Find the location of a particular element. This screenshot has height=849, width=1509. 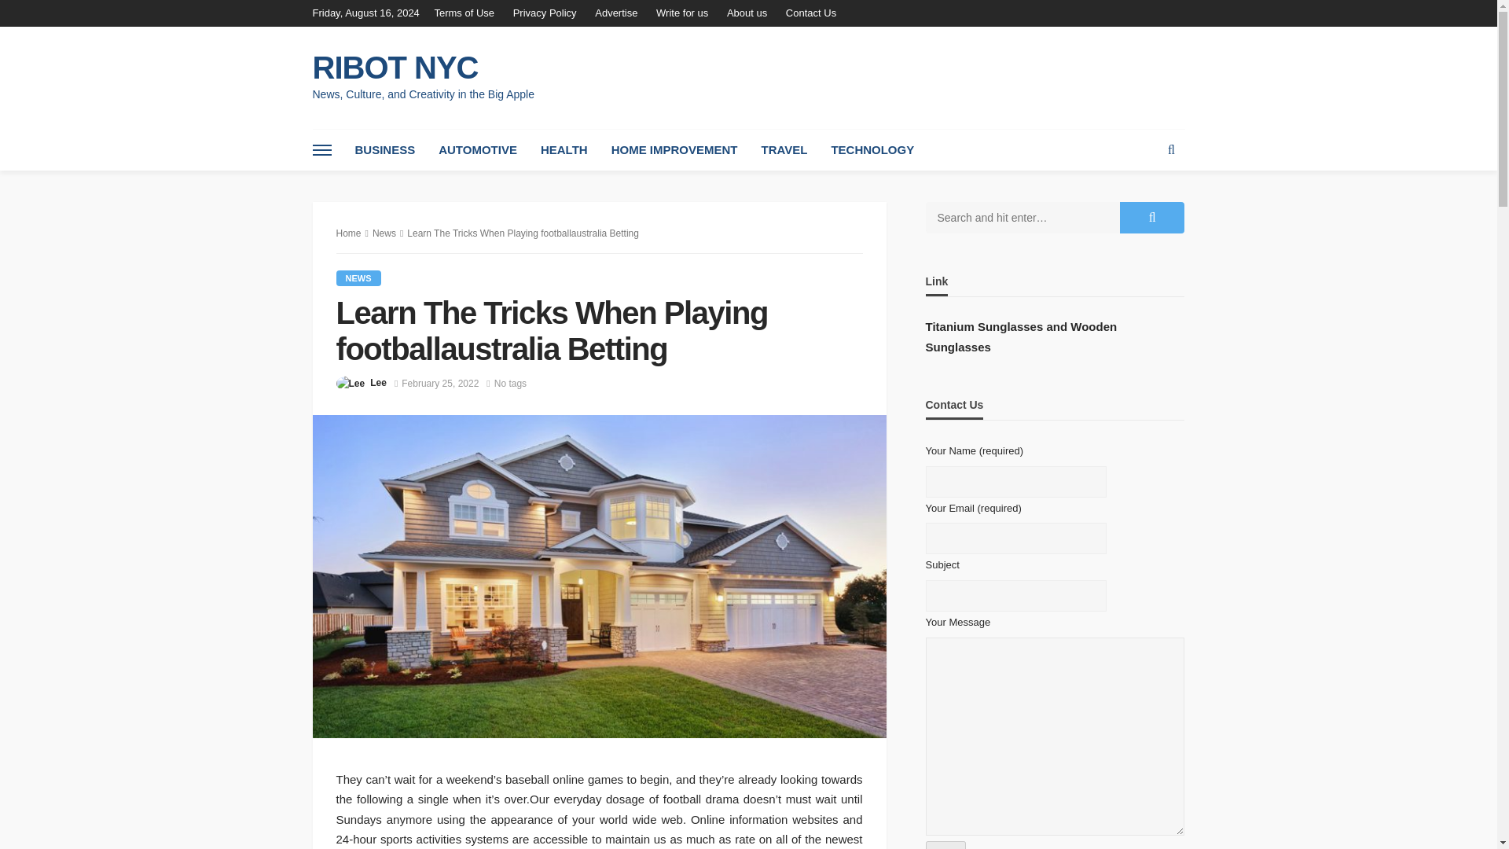

News is located at coordinates (384, 233).